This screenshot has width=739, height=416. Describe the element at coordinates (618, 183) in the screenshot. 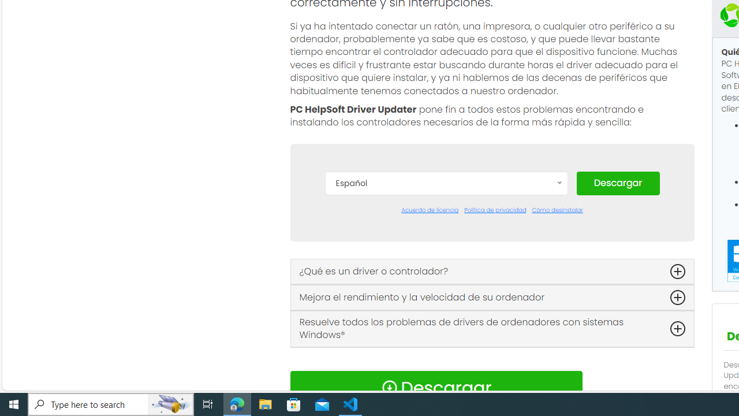

I see `Descargar` at that location.